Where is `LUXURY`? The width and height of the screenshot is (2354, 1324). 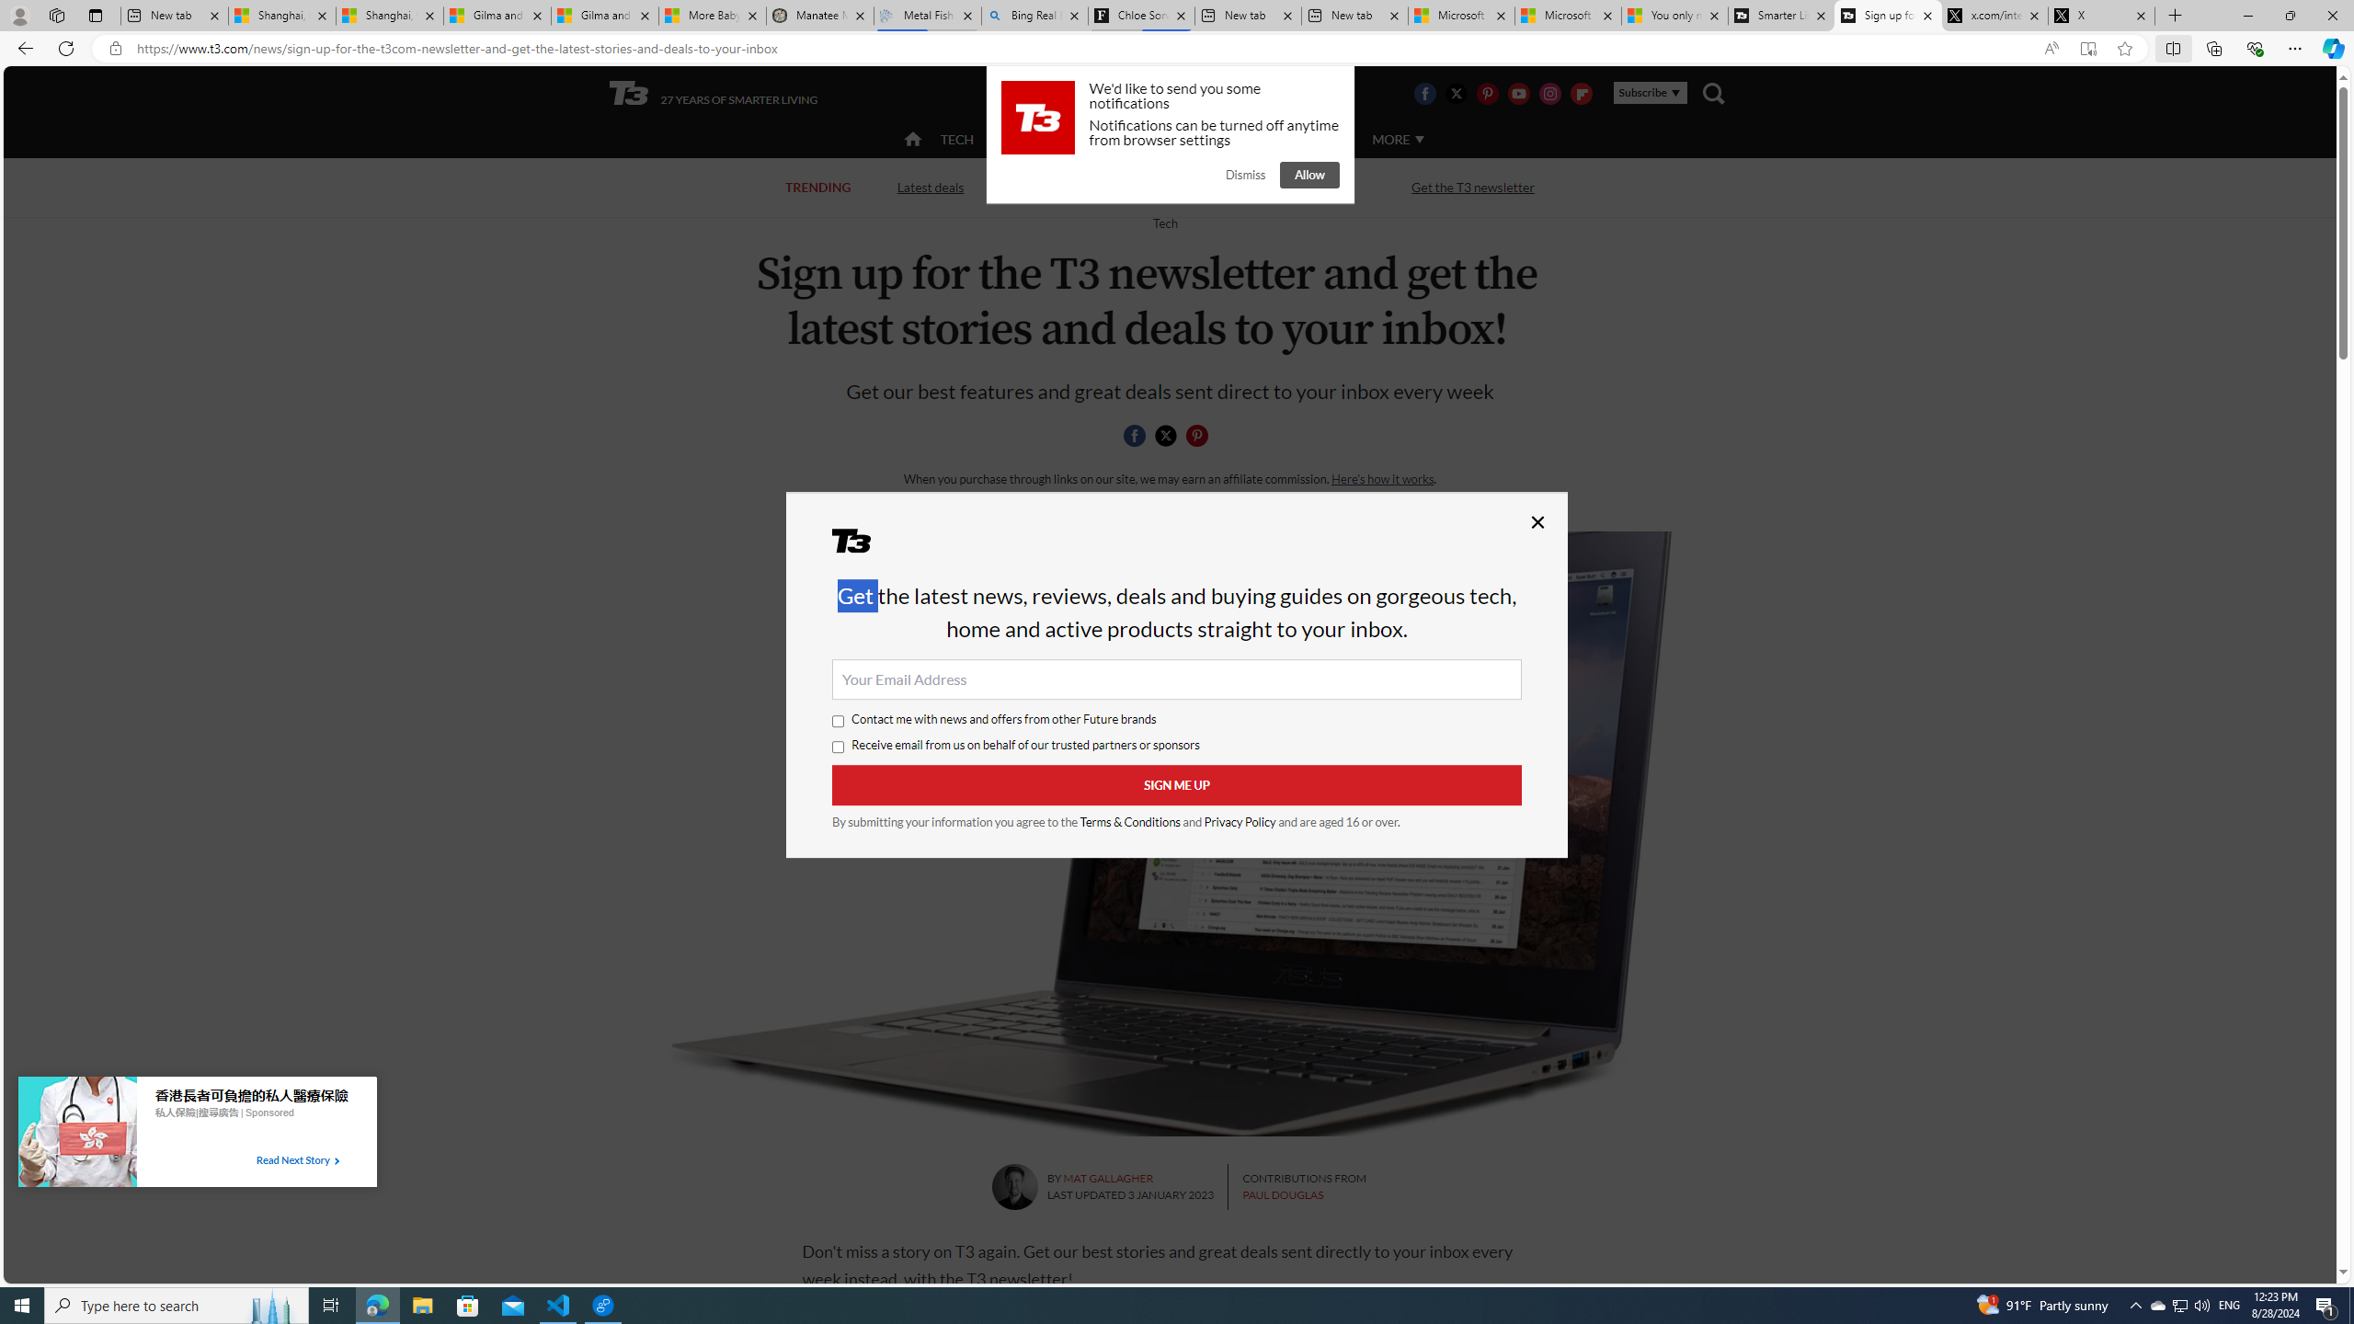 LUXURY is located at coordinates (1238, 140).